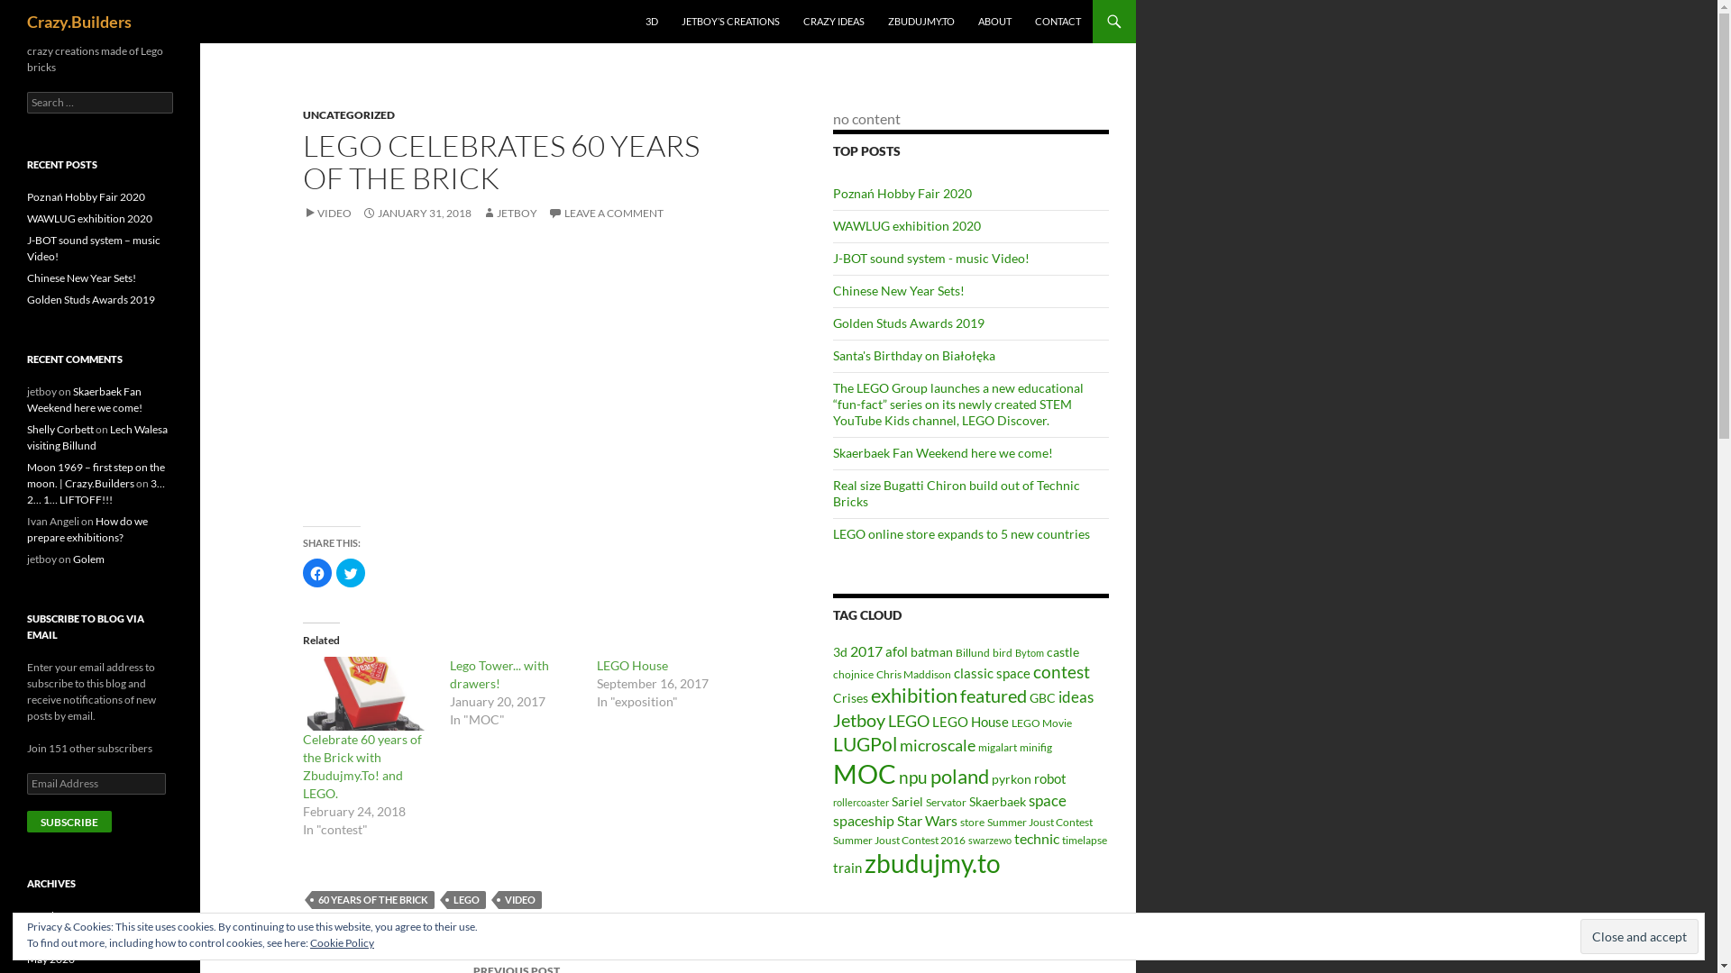 This screenshot has height=973, width=1731. What do you see at coordinates (851, 698) in the screenshot?
I see `Crises` at bounding box center [851, 698].